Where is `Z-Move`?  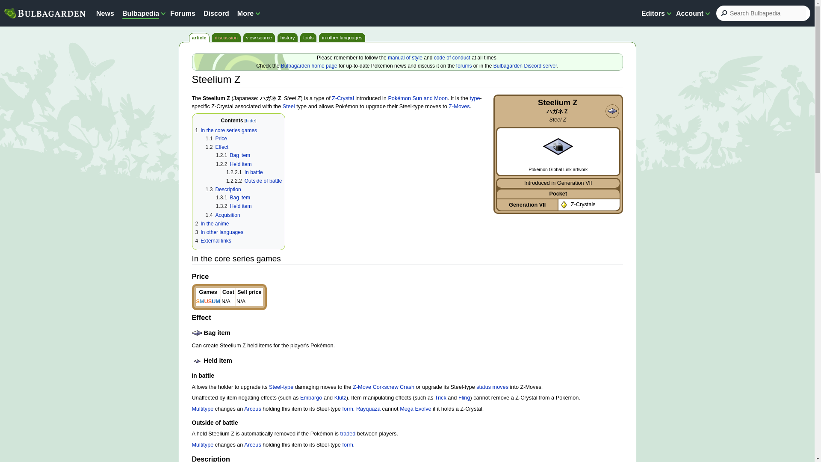 Z-Move is located at coordinates (362, 387).